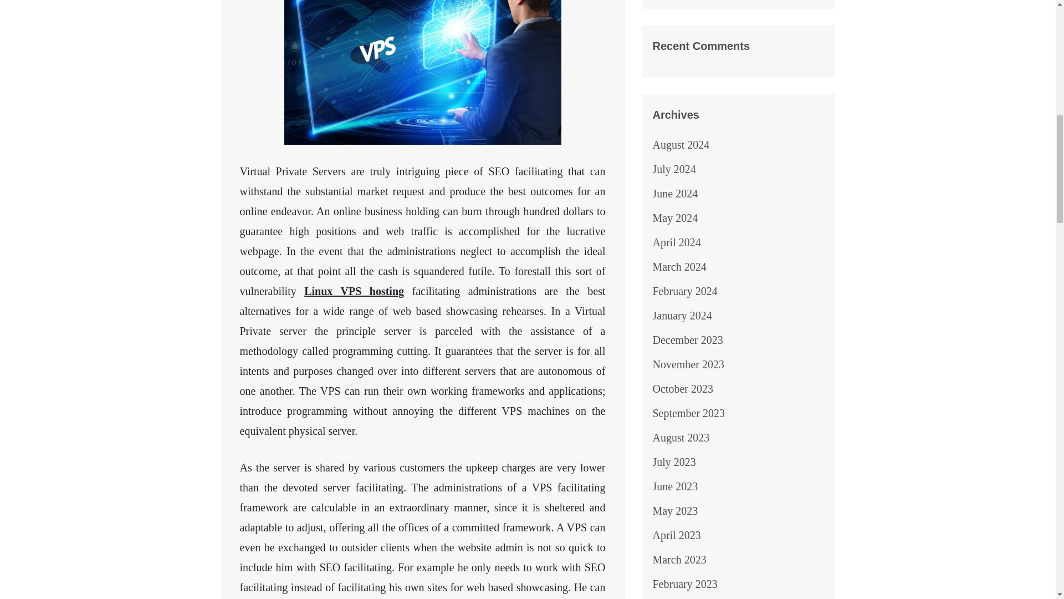 Image resolution: width=1064 pixels, height=599 pixels. Describe the element at coordinates (674, 461) in the screenshot. I see `July 2023` at that location.